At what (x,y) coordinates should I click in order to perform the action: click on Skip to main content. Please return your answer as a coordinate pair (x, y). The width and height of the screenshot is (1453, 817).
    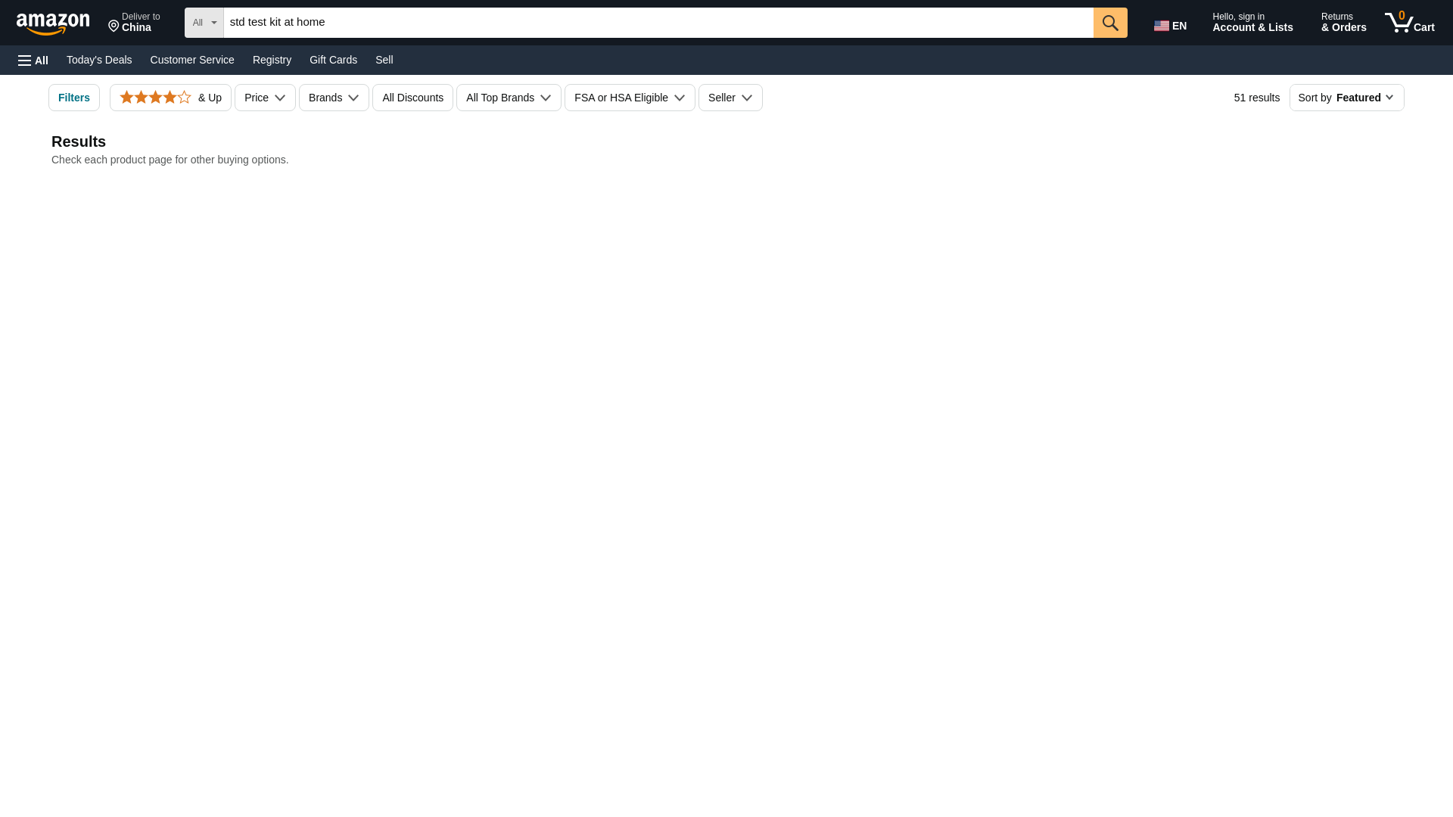
    Looking at the image, I should click on (60, 21).